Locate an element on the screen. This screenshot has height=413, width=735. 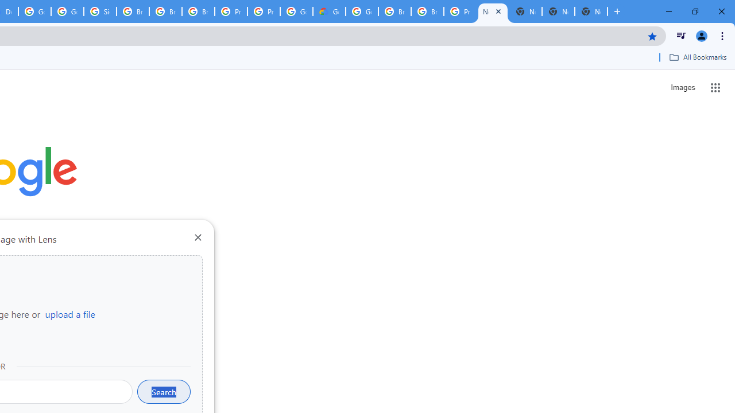
Sign in - Google Accounts is located at coordinates (100, 11).